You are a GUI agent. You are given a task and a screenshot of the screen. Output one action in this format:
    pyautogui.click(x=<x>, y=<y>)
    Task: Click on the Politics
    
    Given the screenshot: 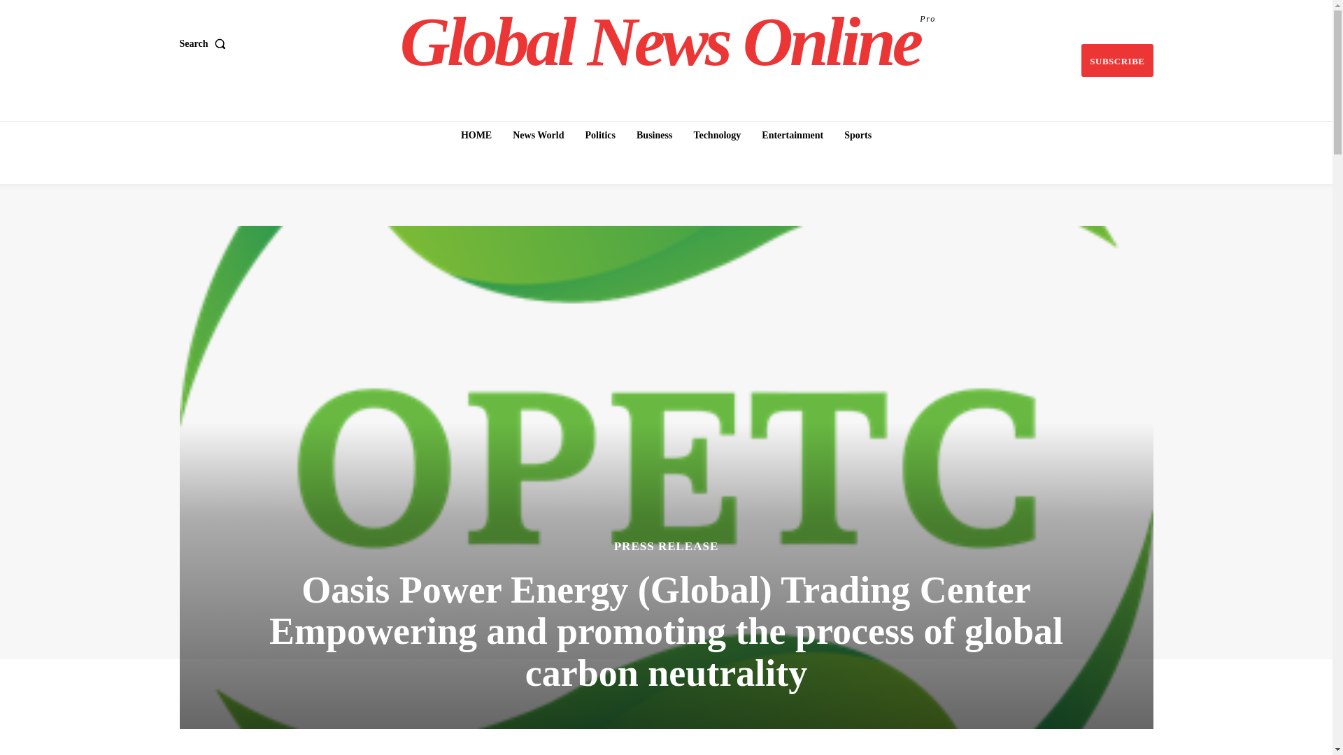 What is the action you would take?
    pyautogui.click(x=668, y=42)
    